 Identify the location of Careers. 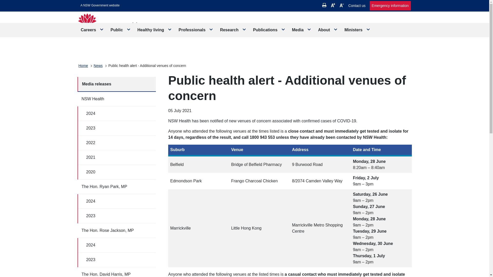
(92, 30).